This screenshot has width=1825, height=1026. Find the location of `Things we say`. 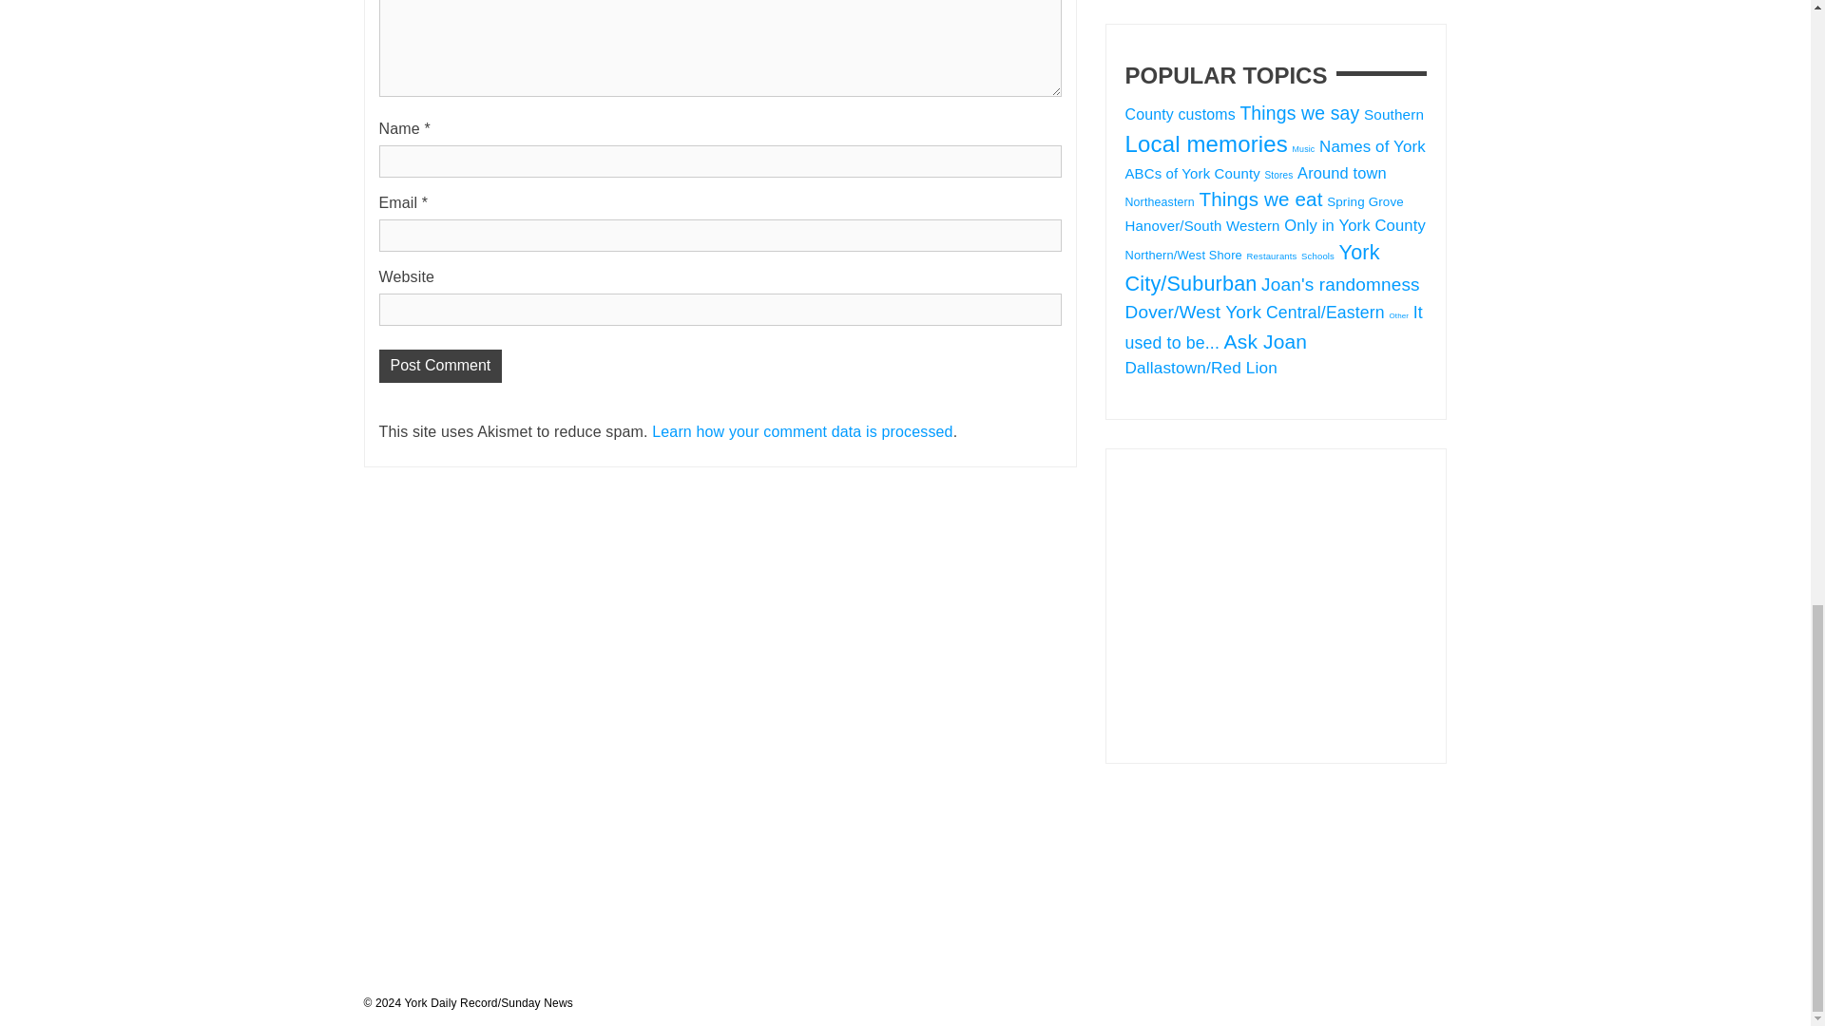

Things we say is located at coordinates (1298, 112).